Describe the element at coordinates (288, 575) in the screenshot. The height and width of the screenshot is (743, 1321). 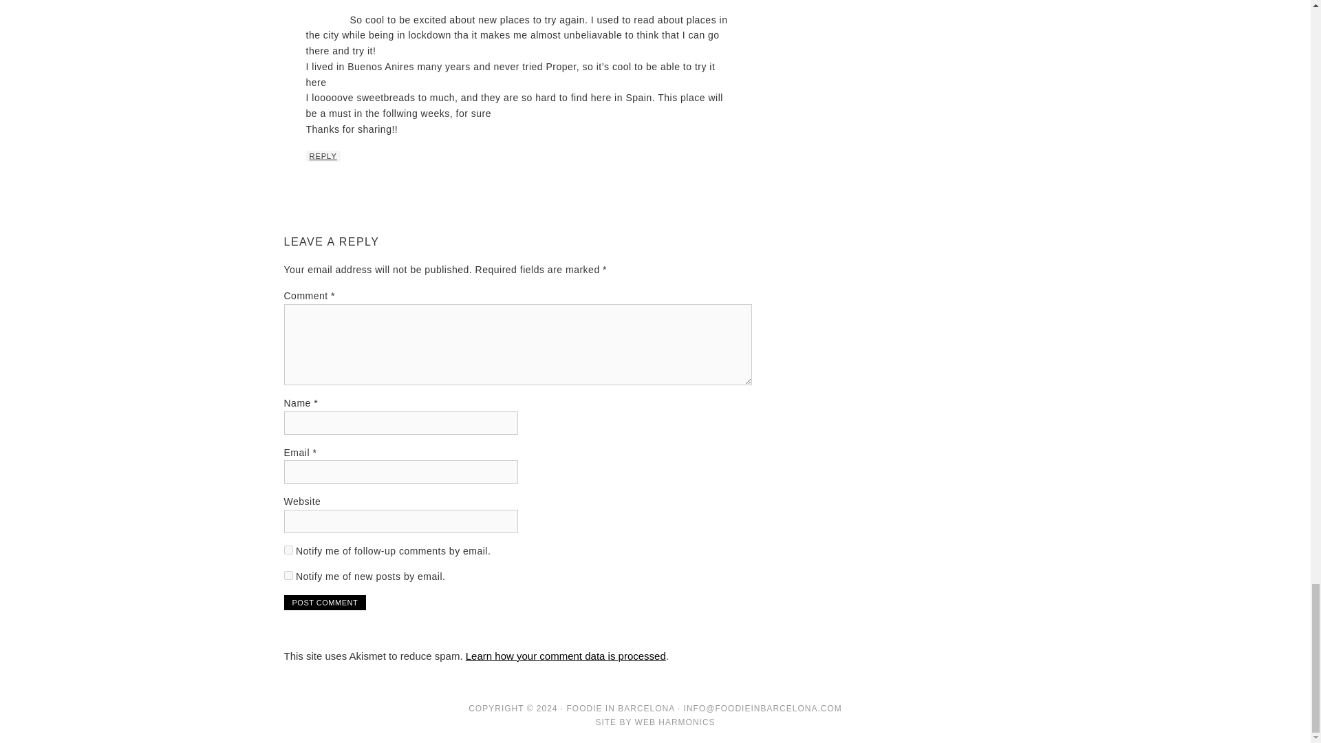
I see `subscribe` at that location.